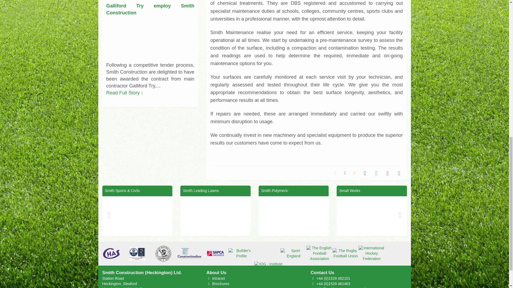  What do you see at coordinates (353, 173) in the screenshot?
I see `Share via Email` at bounding box center [353, 173].